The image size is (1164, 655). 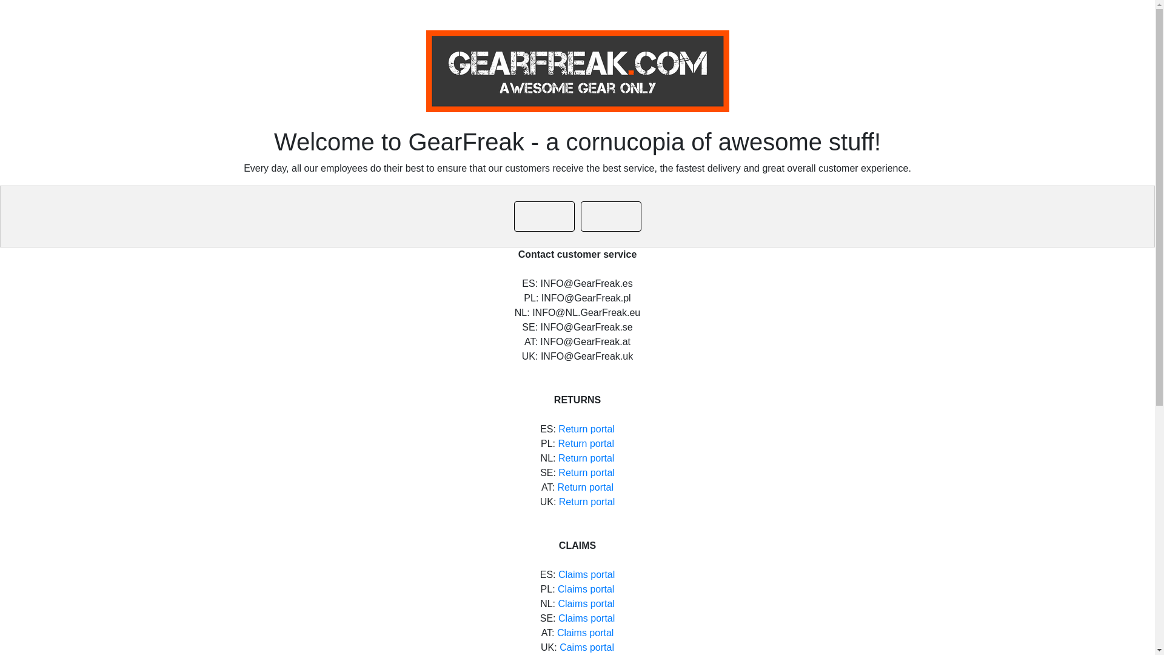 I want to click on Claims portal, so click(x=586, y=574).